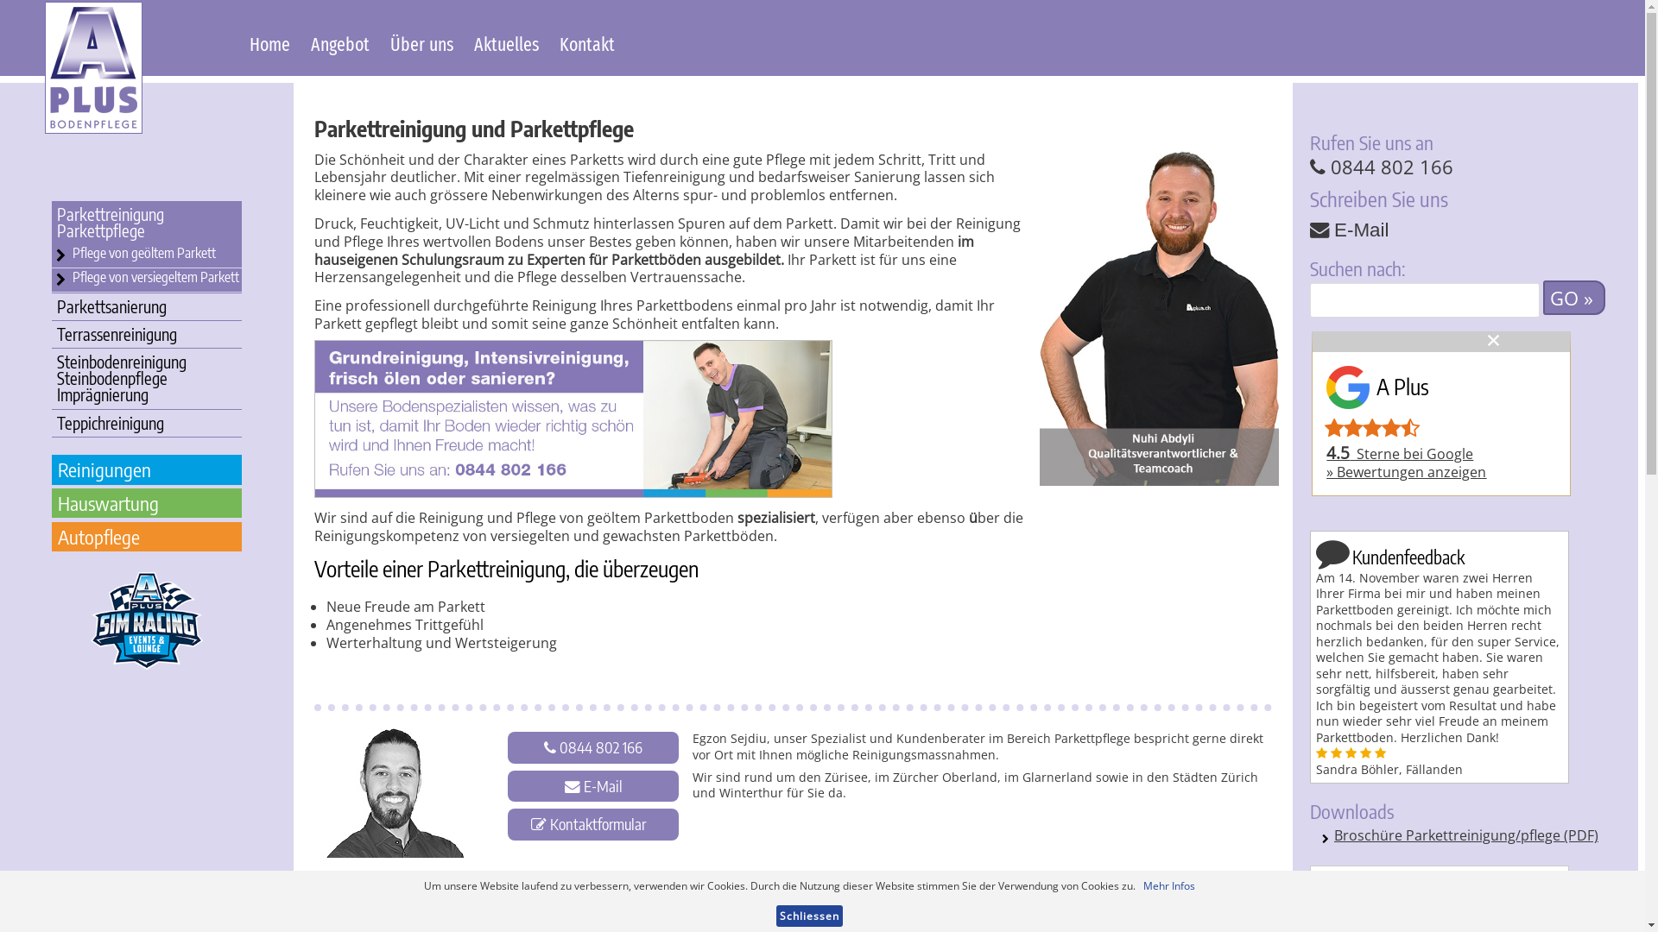 This screenshot has height=932, width=1658. I want to click on Autopflege, so click(147, 537).